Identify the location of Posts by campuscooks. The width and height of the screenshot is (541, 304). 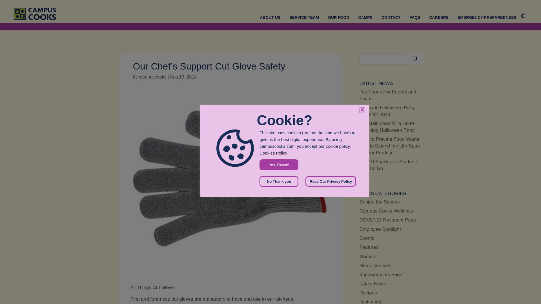
(153, 77).